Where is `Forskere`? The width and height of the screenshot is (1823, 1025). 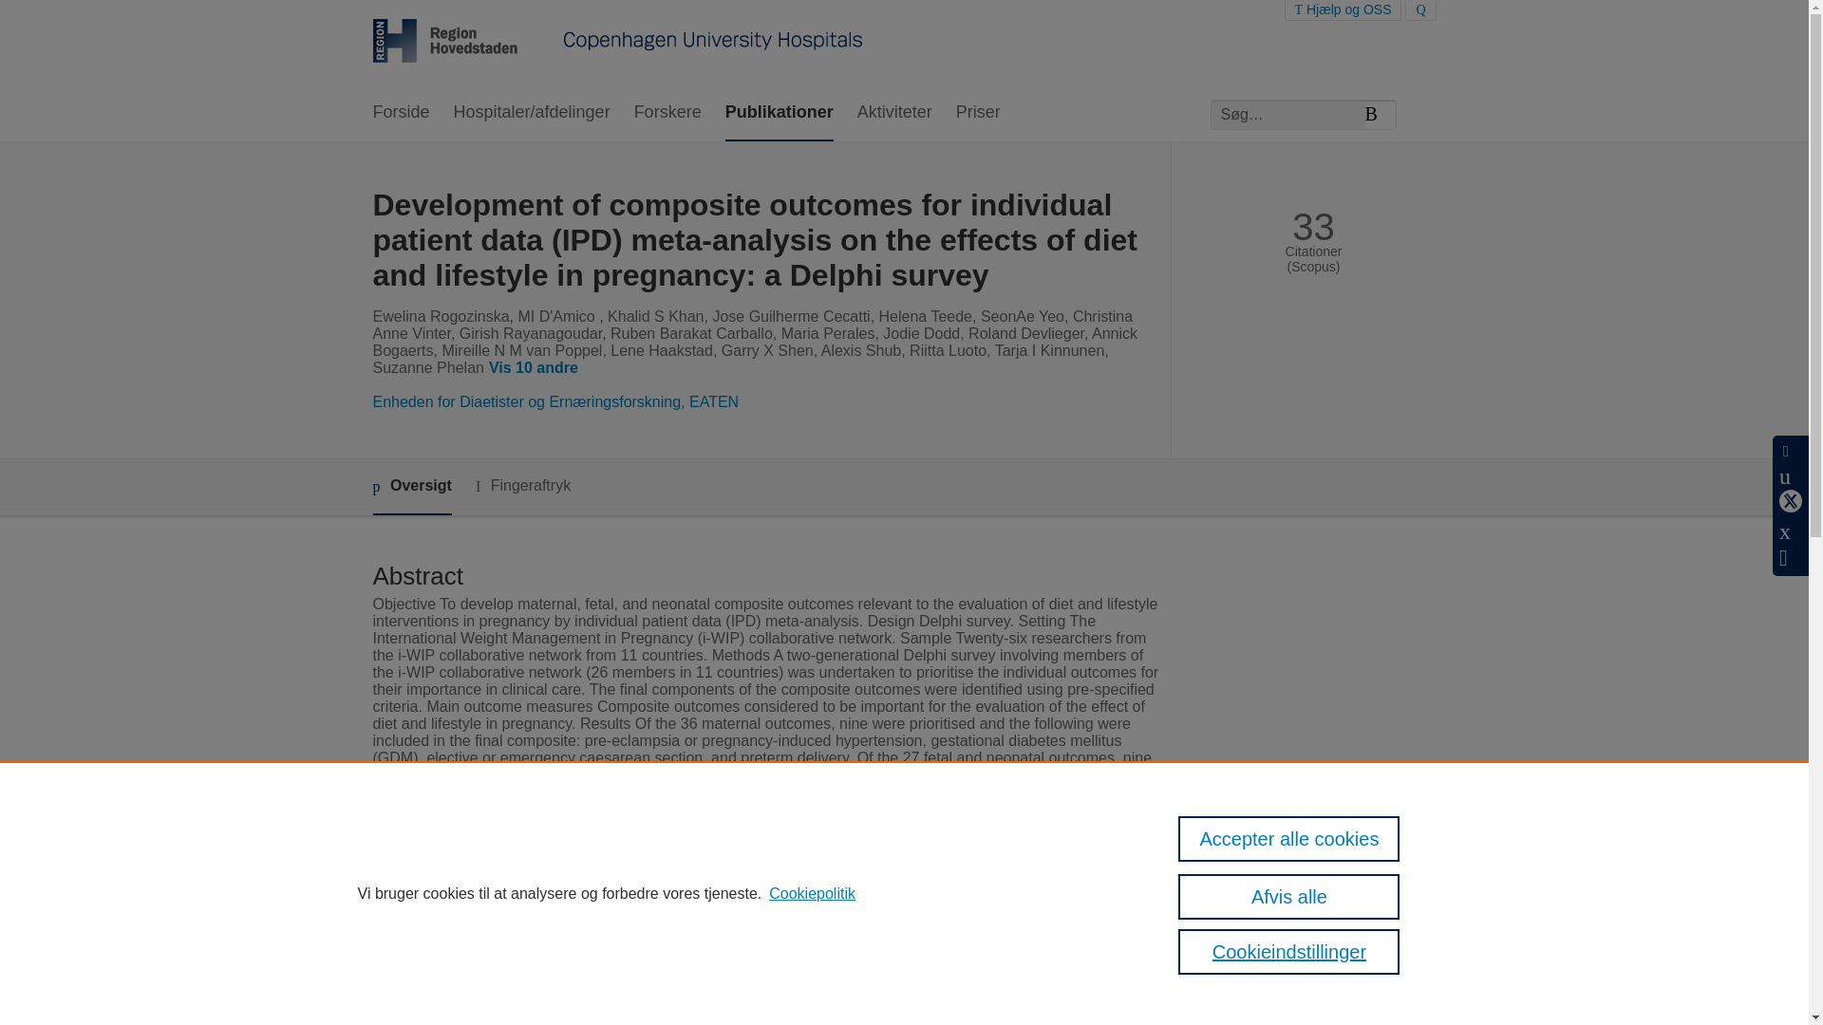
Forskere is located at coordinates (668, 113).